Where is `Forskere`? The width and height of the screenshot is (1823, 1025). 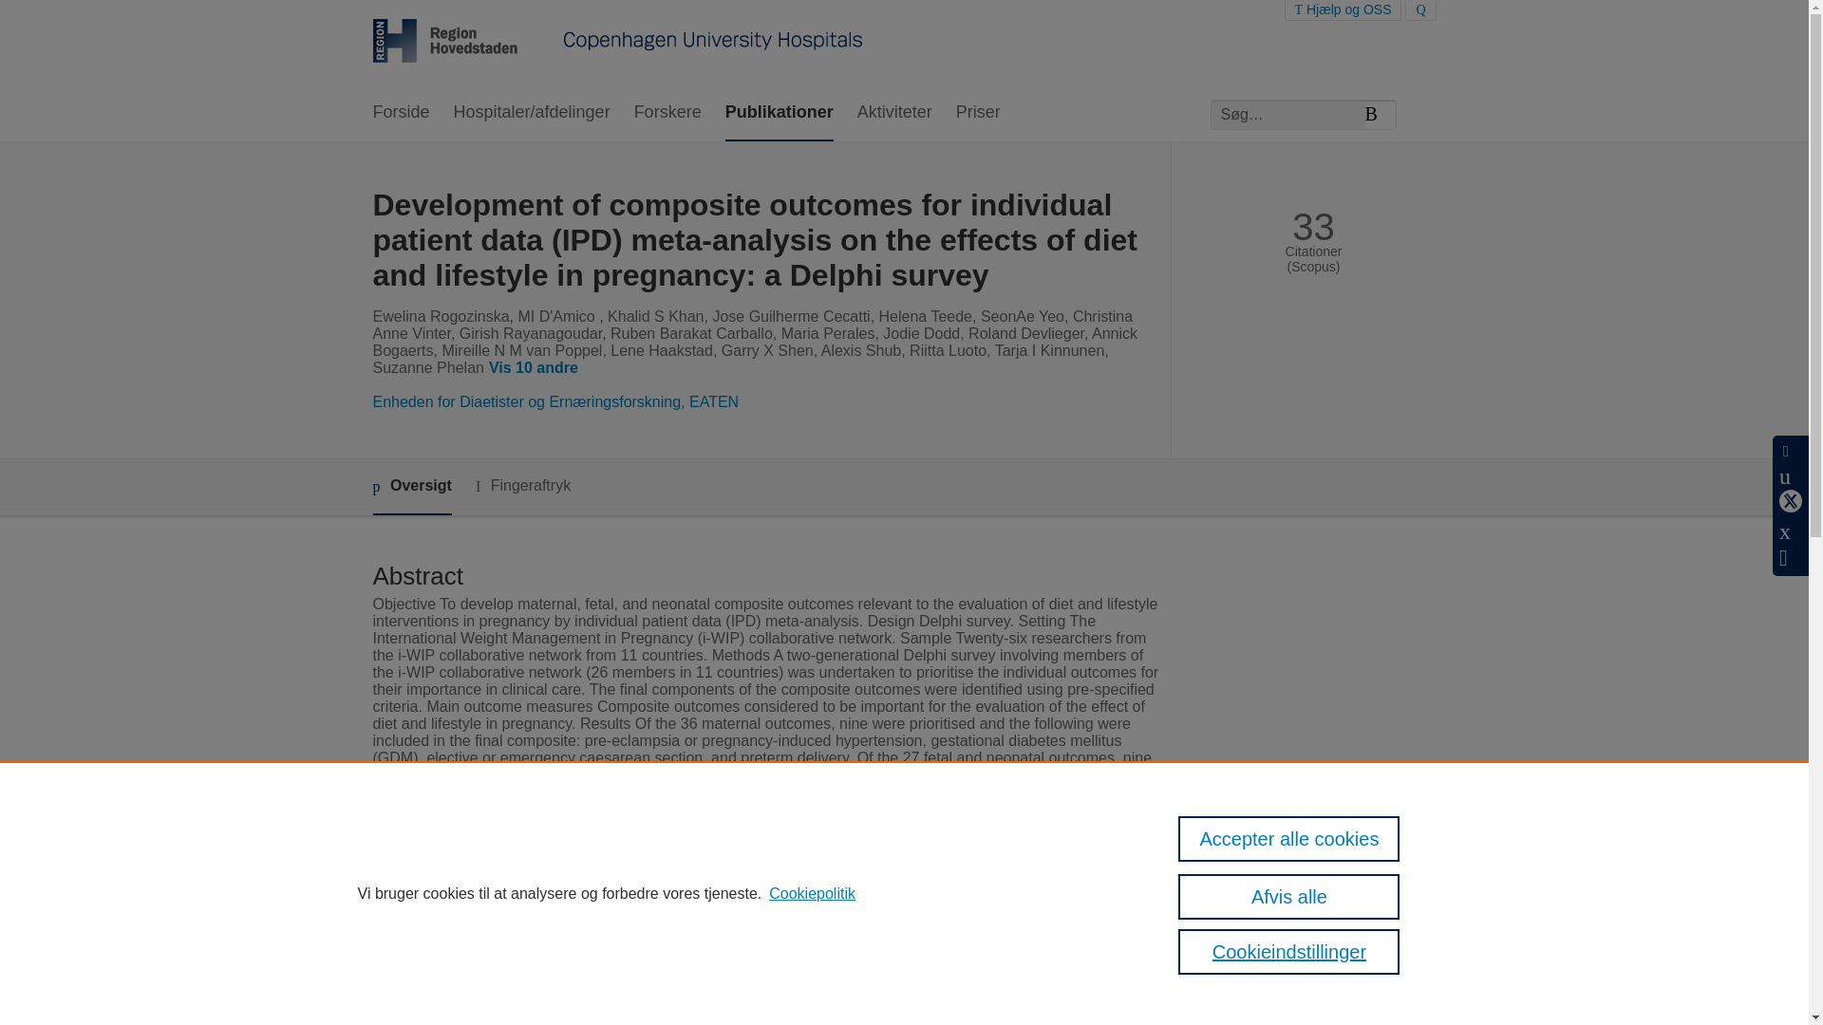
Forskere is located at coordinates (668, 113).